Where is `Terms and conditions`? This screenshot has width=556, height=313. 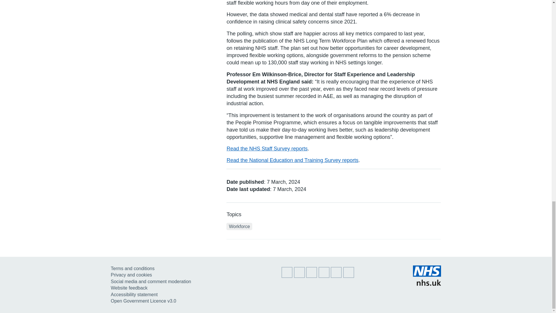 Terms and conditions is located at coordinates (133, 268).